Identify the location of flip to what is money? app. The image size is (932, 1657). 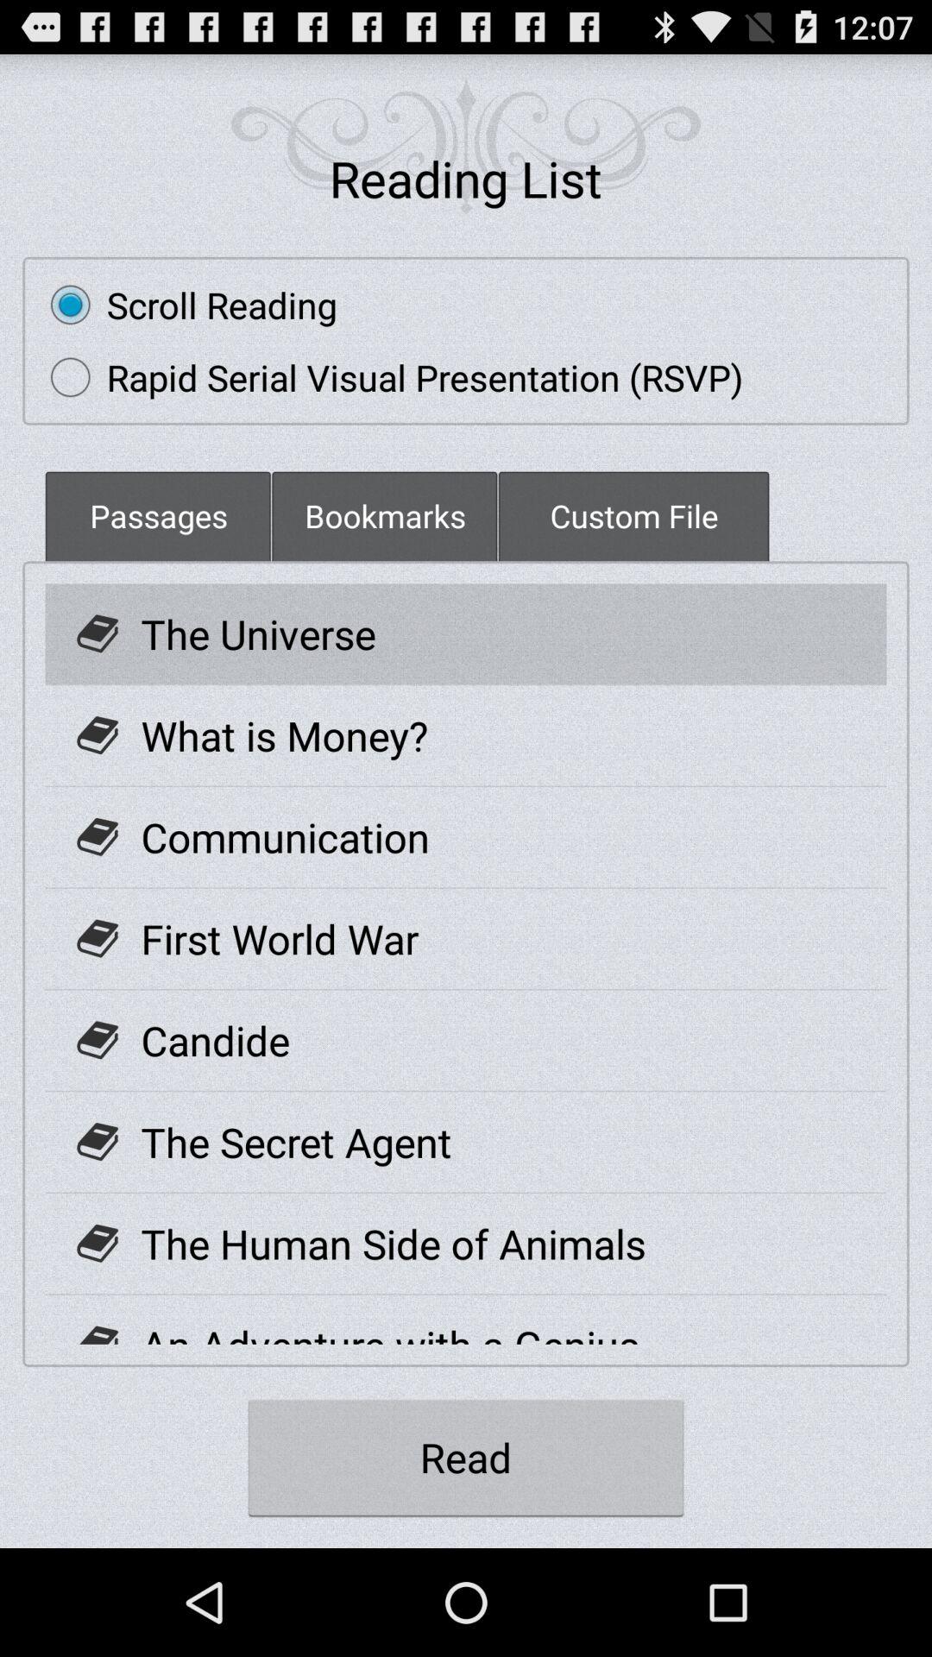
(285, 735).